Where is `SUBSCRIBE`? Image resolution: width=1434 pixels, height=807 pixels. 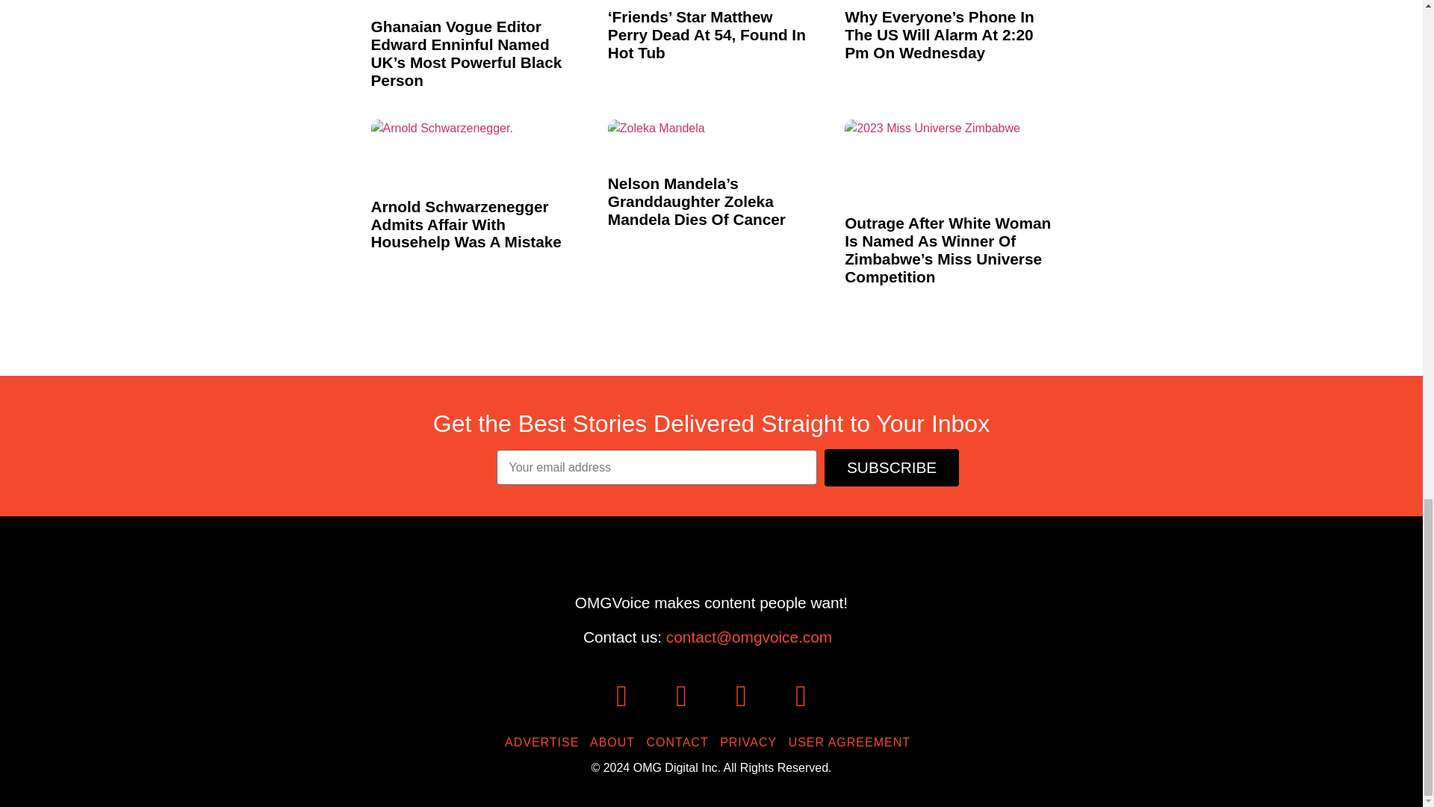
SUBSCRIBE is located at coordinates (892, 468).